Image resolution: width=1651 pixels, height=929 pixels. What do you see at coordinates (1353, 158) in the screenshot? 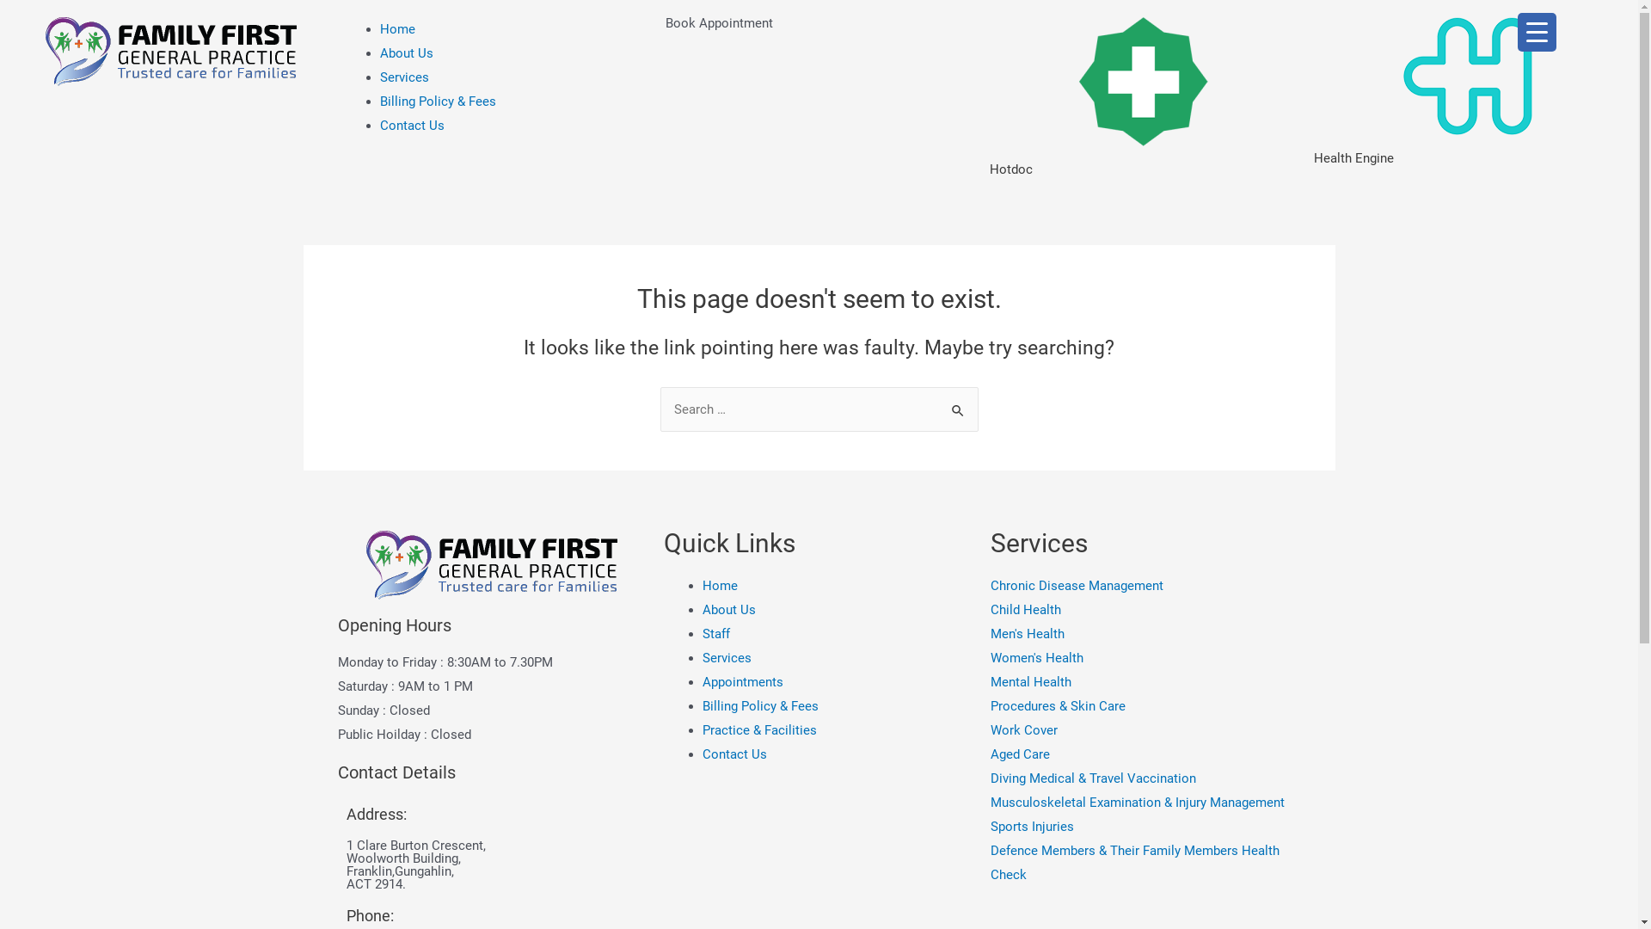
I see `Health Engine` at bounding box center [1353, 158].